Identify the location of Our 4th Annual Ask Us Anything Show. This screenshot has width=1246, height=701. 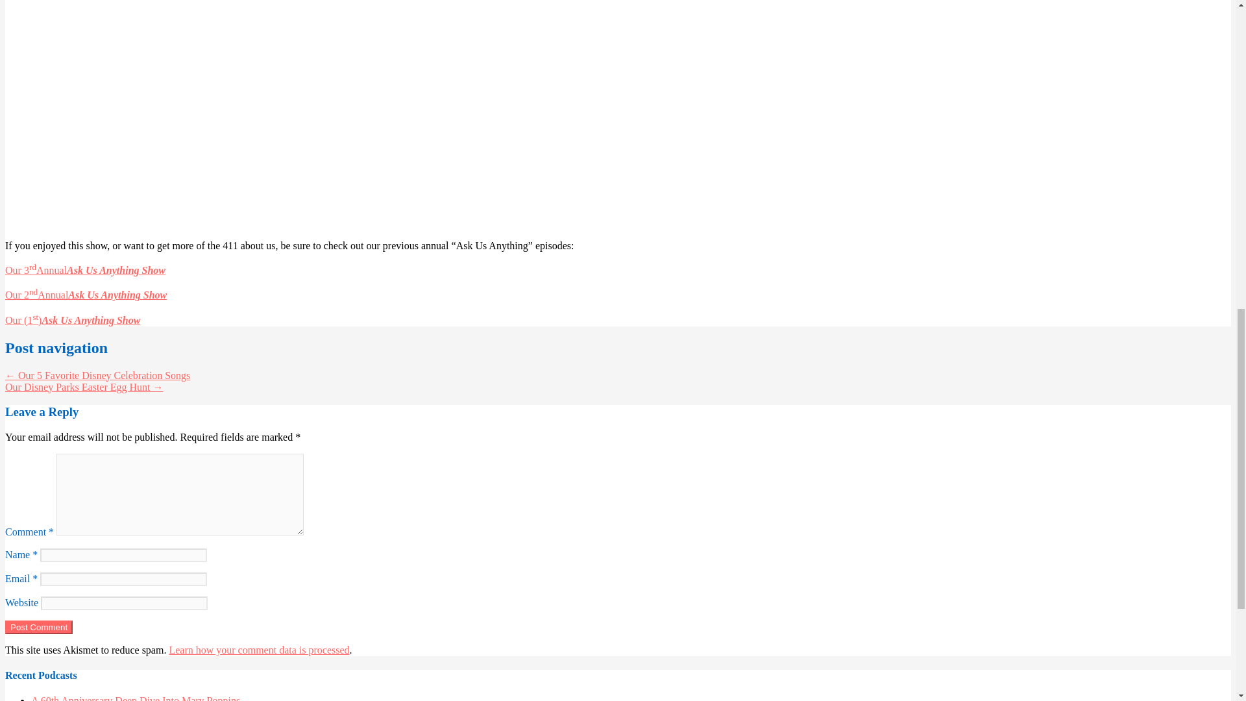
(618, 113).